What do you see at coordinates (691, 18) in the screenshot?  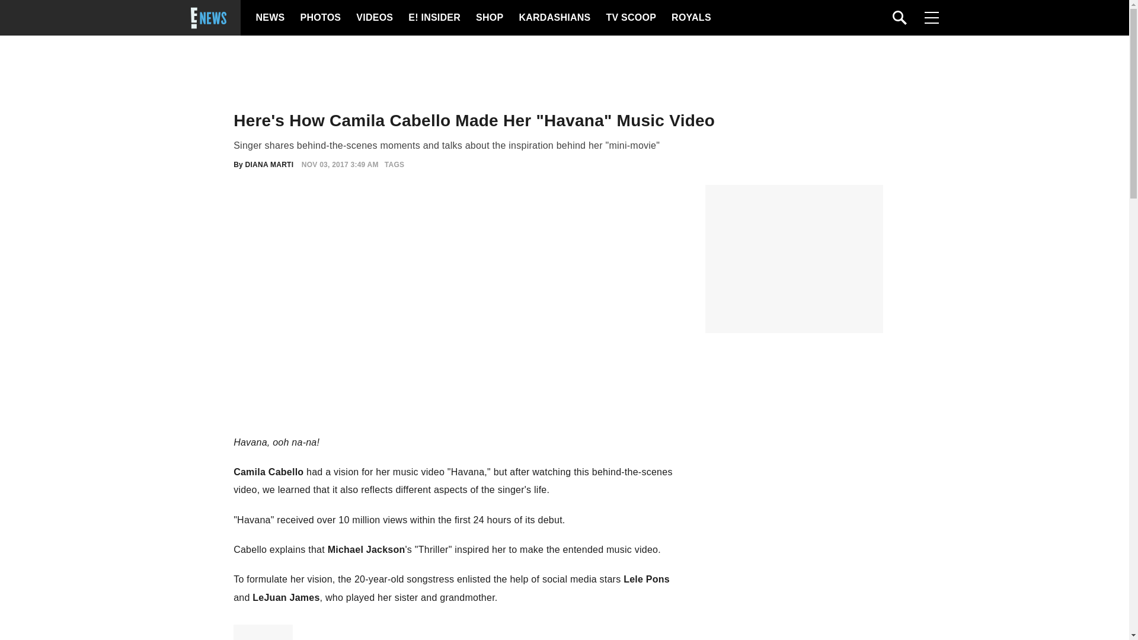 I see `ROYALS` at bounding box center [691, 18].